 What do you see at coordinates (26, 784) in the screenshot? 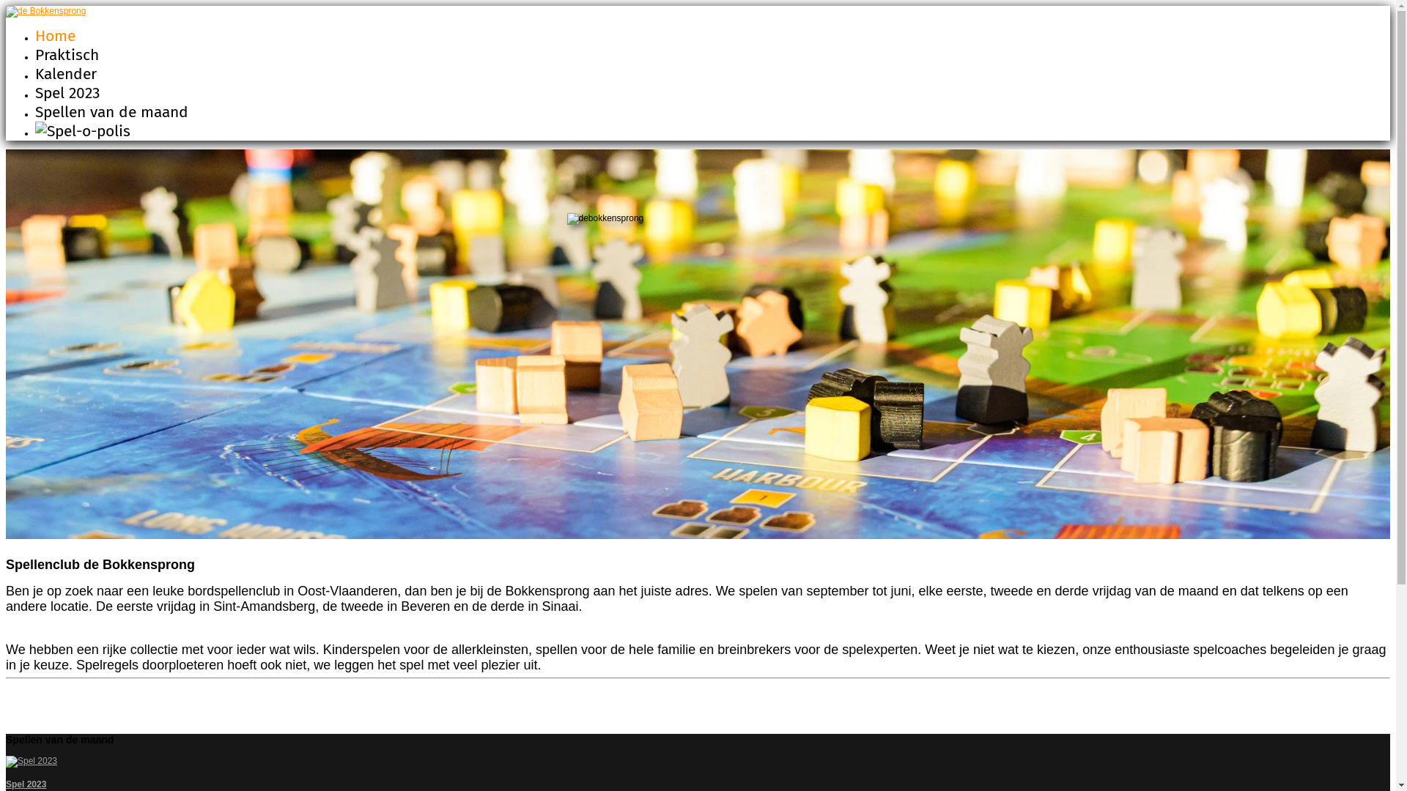
I see `Spel 2023` at bounding box center [26, 784].